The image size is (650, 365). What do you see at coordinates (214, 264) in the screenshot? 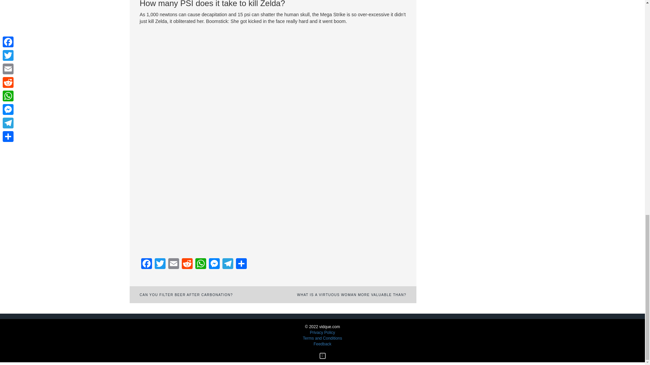
I see `Messenger` at bounding box center [214, 264].